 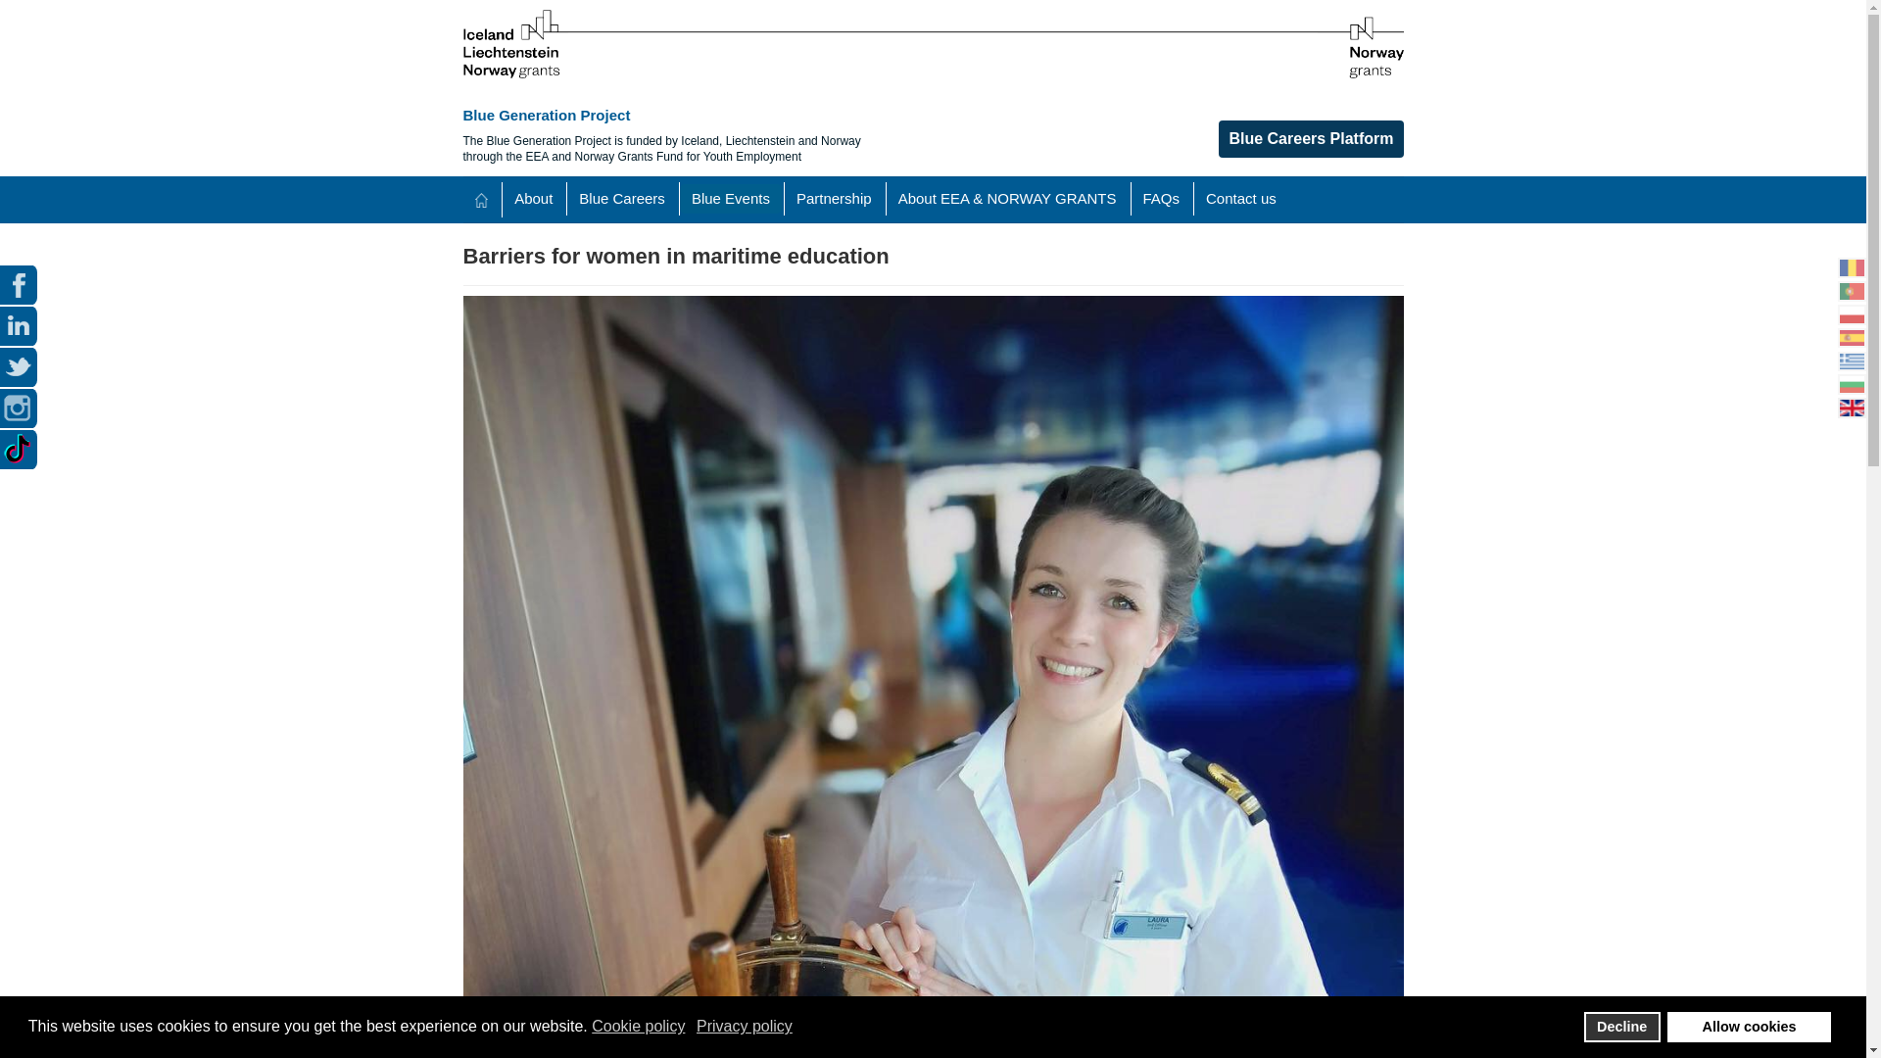 I want to click on Privacy policy, so click(x=746, y=1027).